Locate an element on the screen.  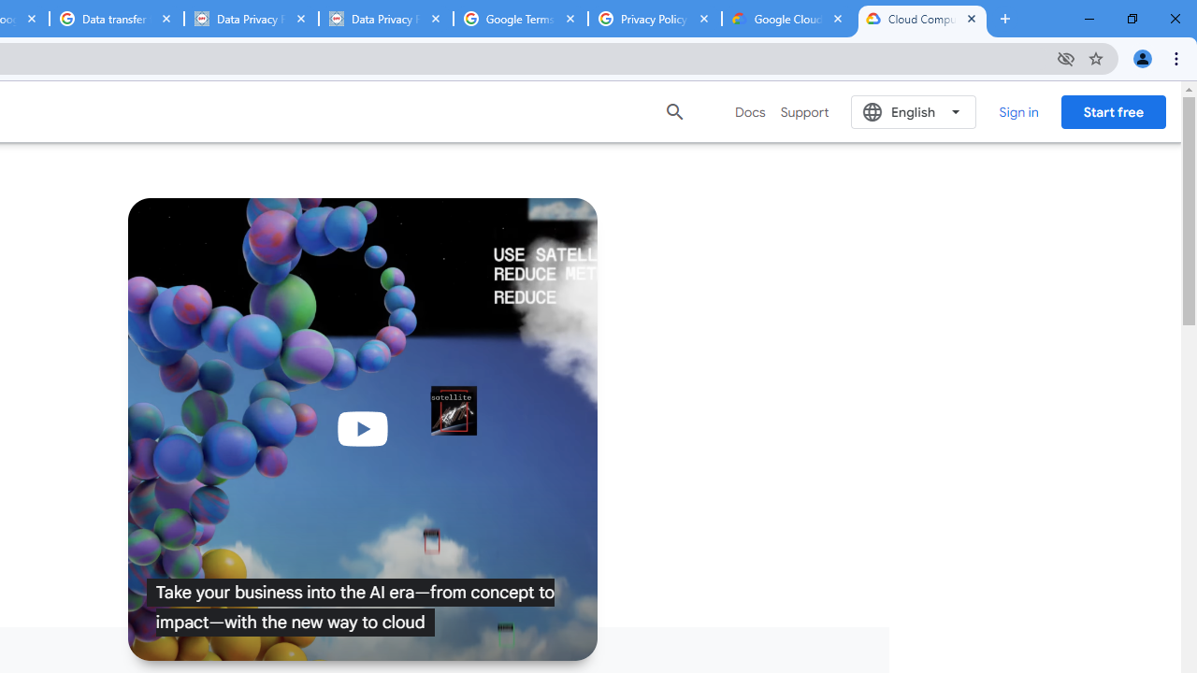
Docs is located at coordinates (750, 112).